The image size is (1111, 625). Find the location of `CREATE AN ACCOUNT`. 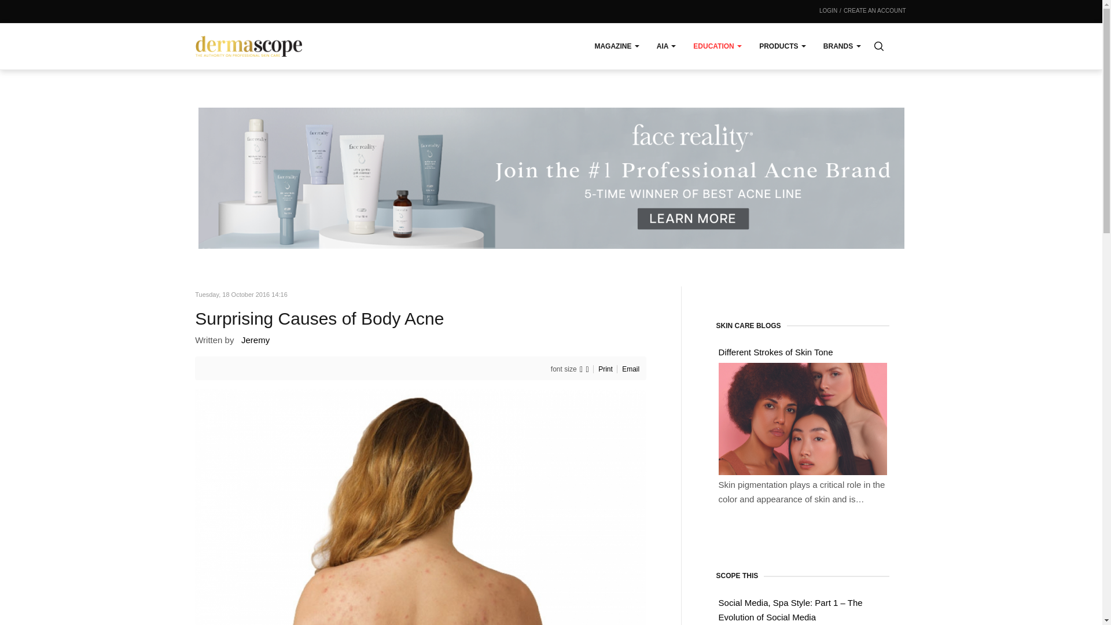

CREATE AN ACCOUNT is located at coordinates (875, 12).